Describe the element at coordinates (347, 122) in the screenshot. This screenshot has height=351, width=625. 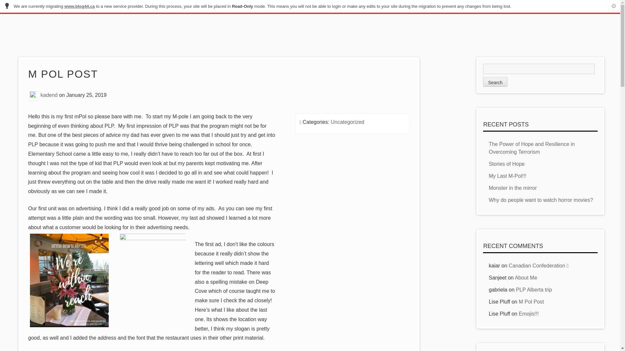
I see `Uncategorized` at that location.